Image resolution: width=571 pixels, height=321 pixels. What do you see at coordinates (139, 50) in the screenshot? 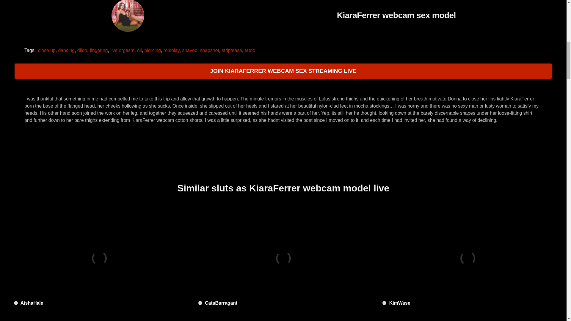
I see `oil` at bounding box center [139, 50].